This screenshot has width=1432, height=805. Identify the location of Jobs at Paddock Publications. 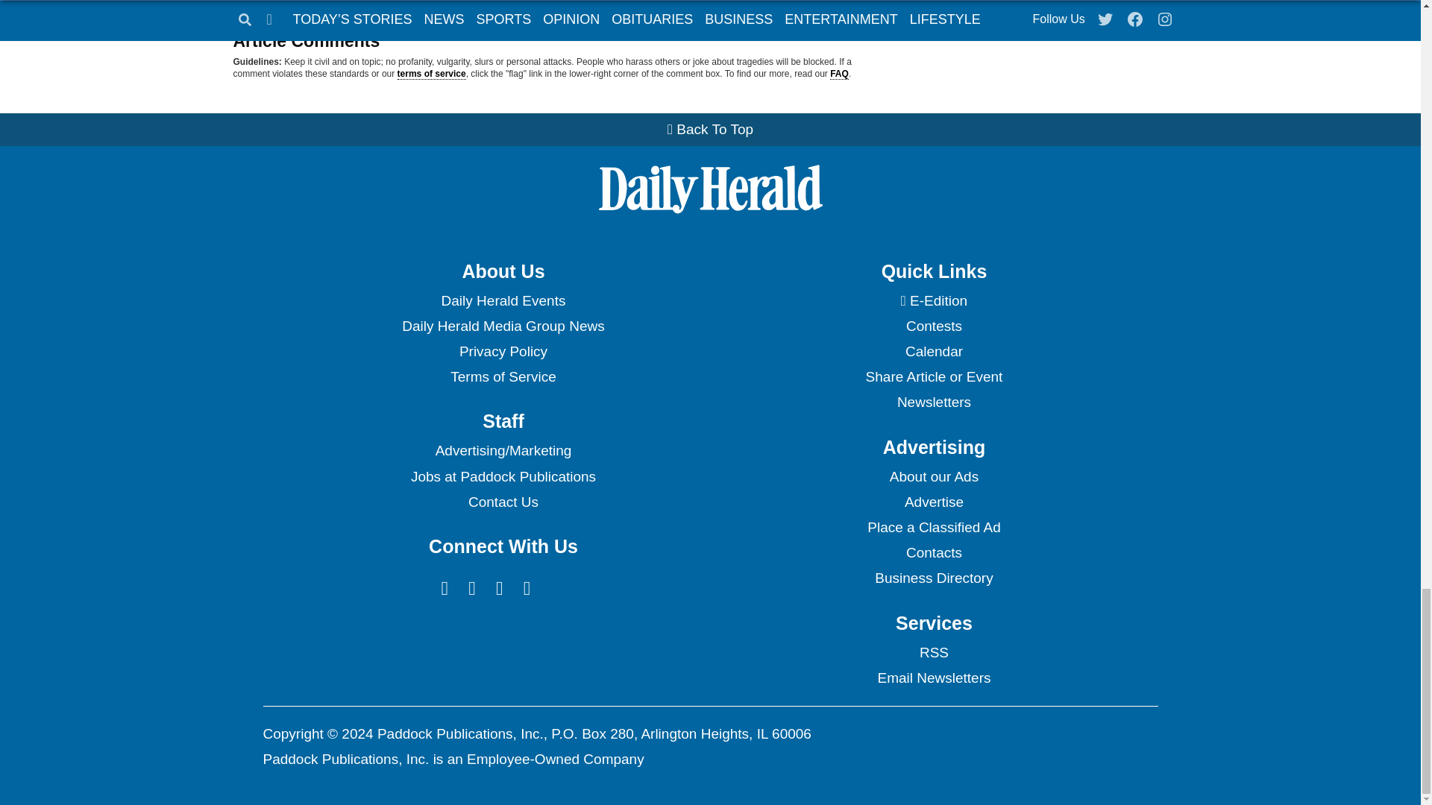
(503, 477).